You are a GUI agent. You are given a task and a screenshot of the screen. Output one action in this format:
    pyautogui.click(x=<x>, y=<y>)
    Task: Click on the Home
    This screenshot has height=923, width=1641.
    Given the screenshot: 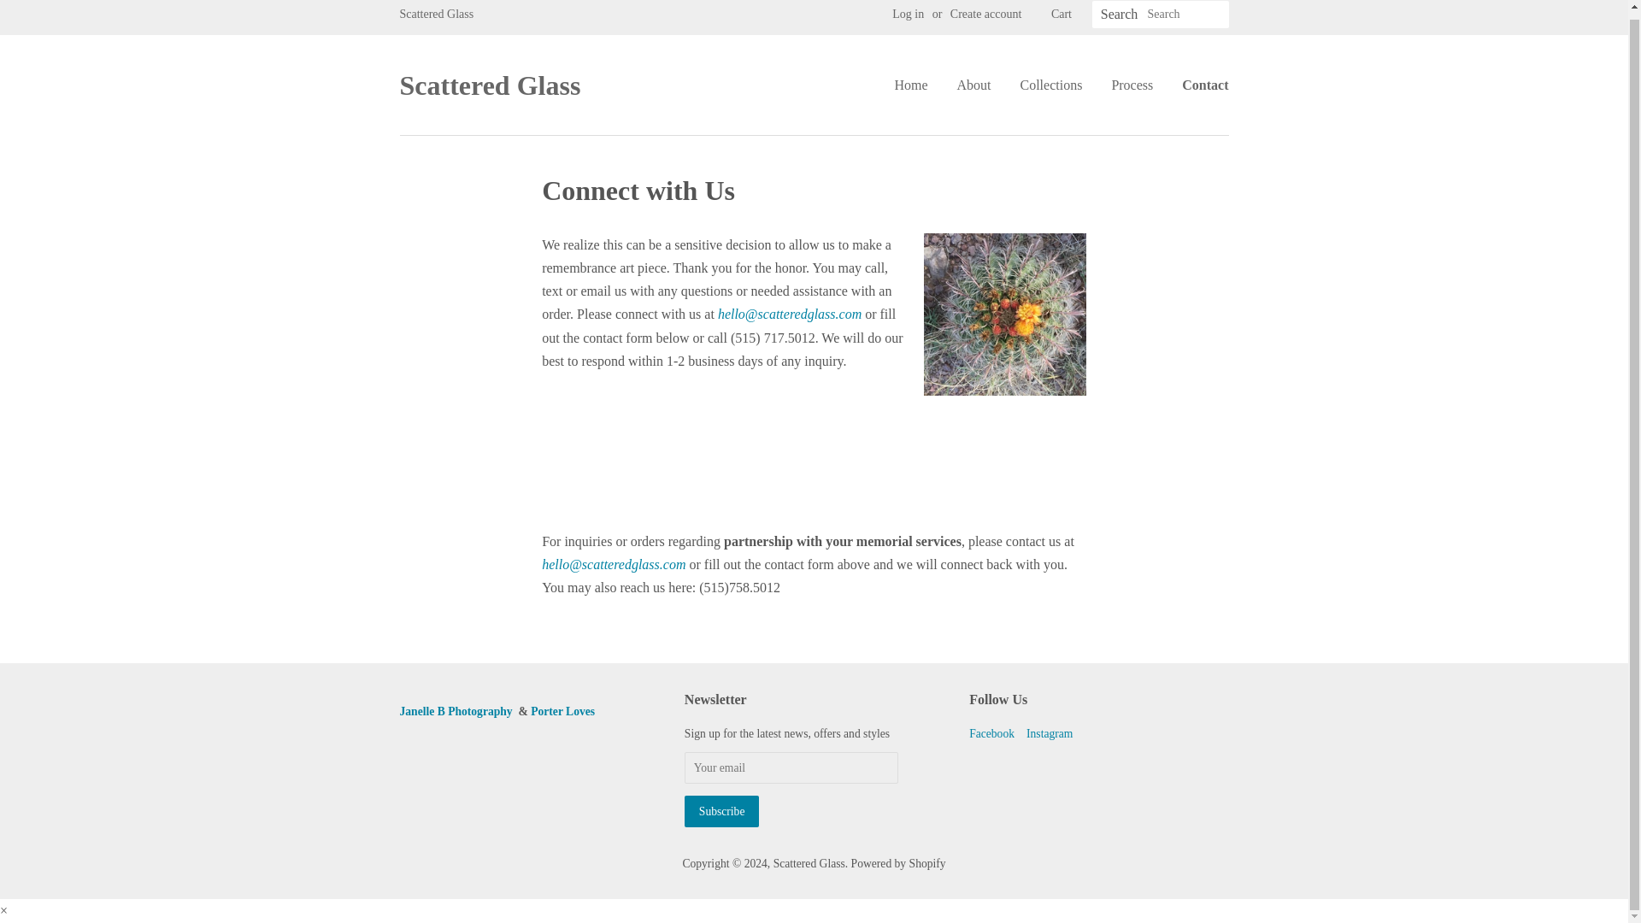 What is the action you would take?
    pyautogui.click(x=917, y=85)
    